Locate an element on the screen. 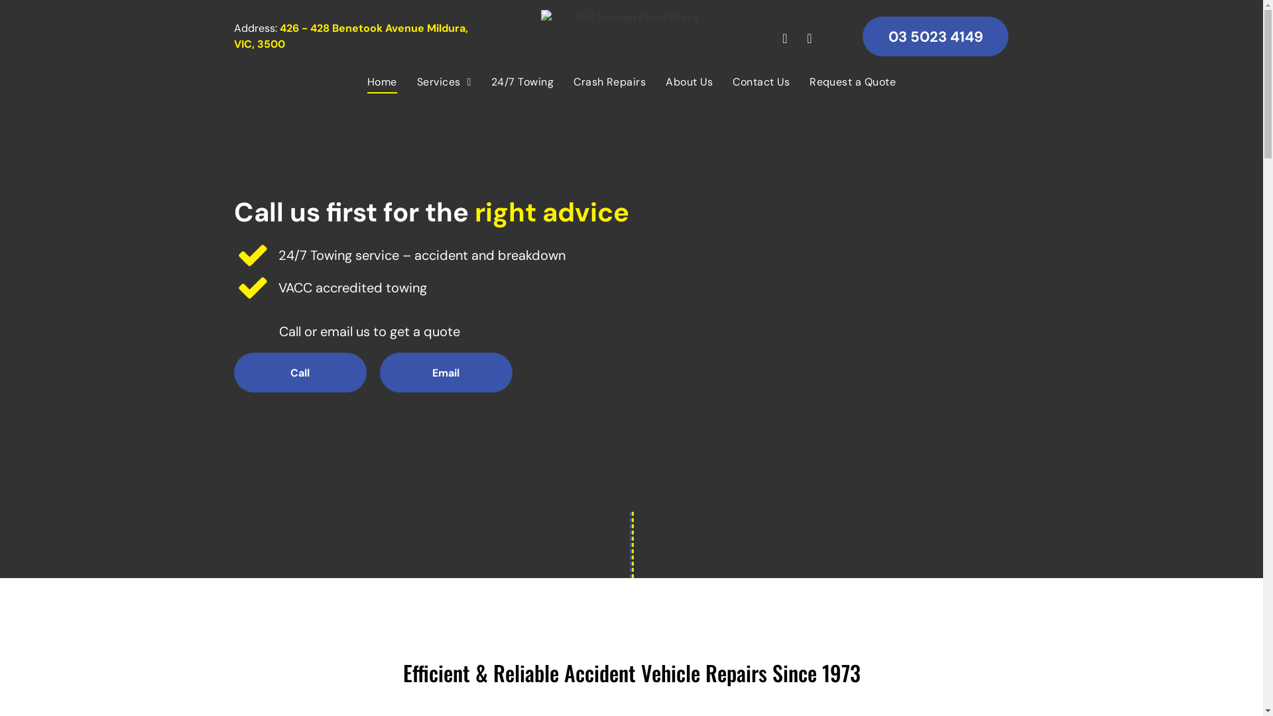 Image resolution: width=1273 pixels, height=716 pixels. Email is located at coordinates (446, 373).